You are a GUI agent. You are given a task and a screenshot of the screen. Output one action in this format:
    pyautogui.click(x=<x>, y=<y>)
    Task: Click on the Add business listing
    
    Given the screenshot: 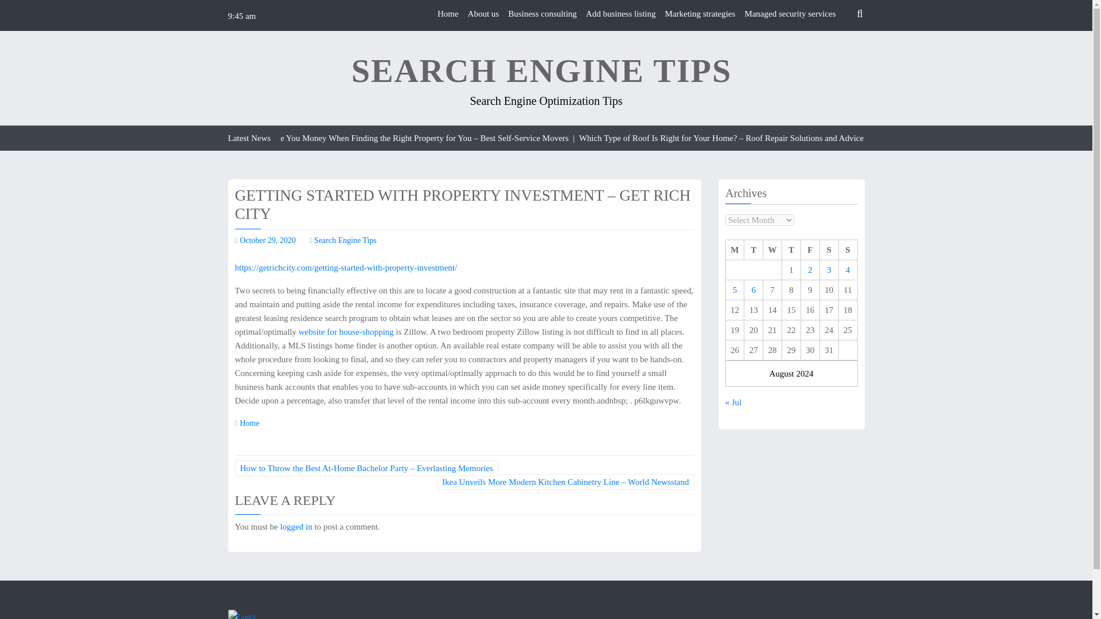 What is the action you would take?
    pyautogui.click(x=620, y=14)
    